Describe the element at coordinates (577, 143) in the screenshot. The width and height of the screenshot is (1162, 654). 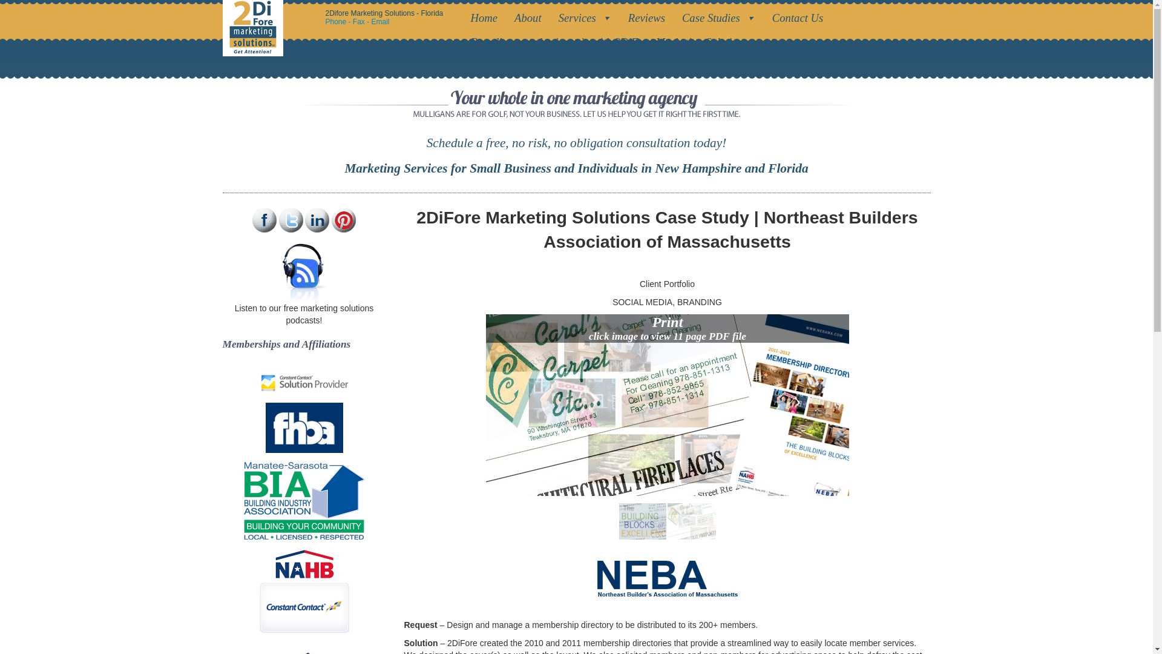
I see `Schedule a free, no risk, no obligation consultation today!` at that location.